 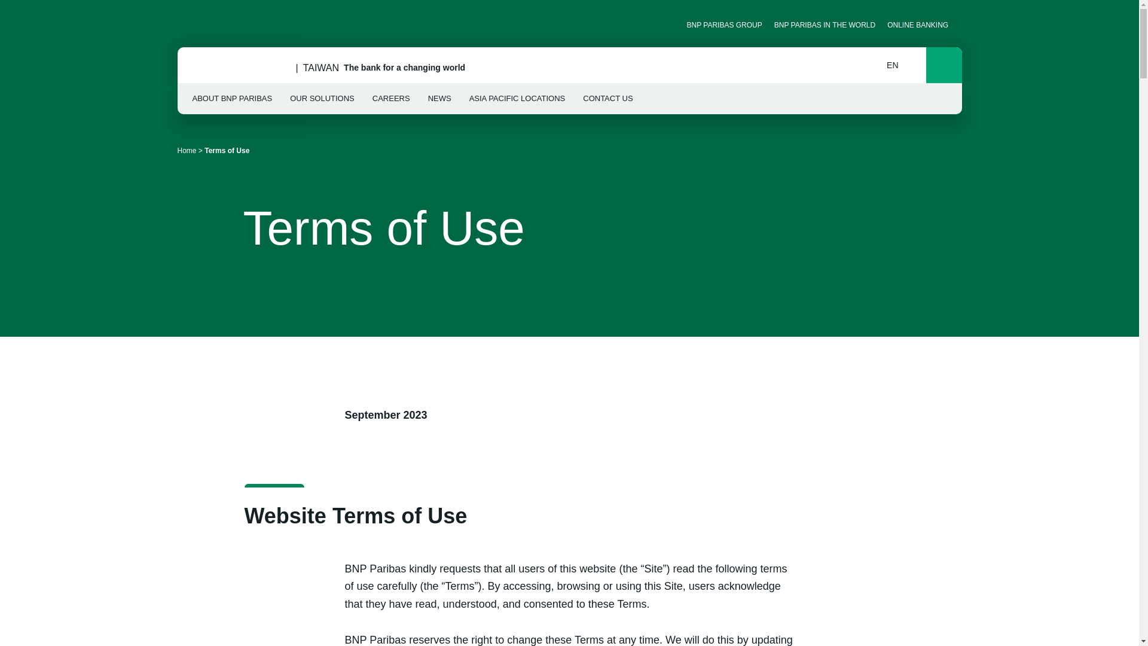 I want to click on BNP PARIBAS GROUP, so click(x=724, y=25).